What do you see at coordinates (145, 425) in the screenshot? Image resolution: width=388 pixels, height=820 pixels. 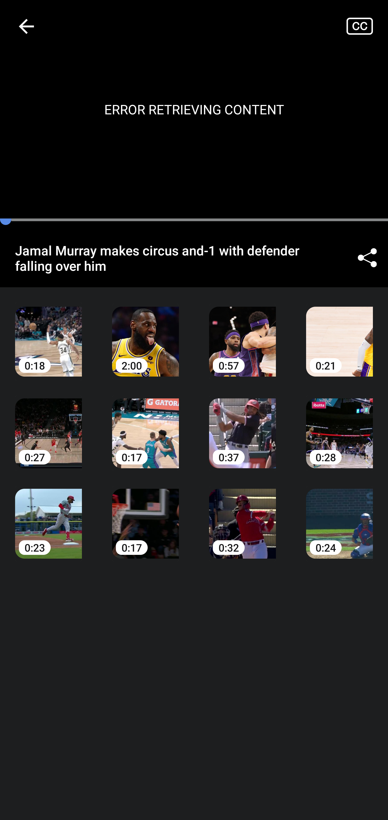 I see `0:17` at bounding box center [145, 425].